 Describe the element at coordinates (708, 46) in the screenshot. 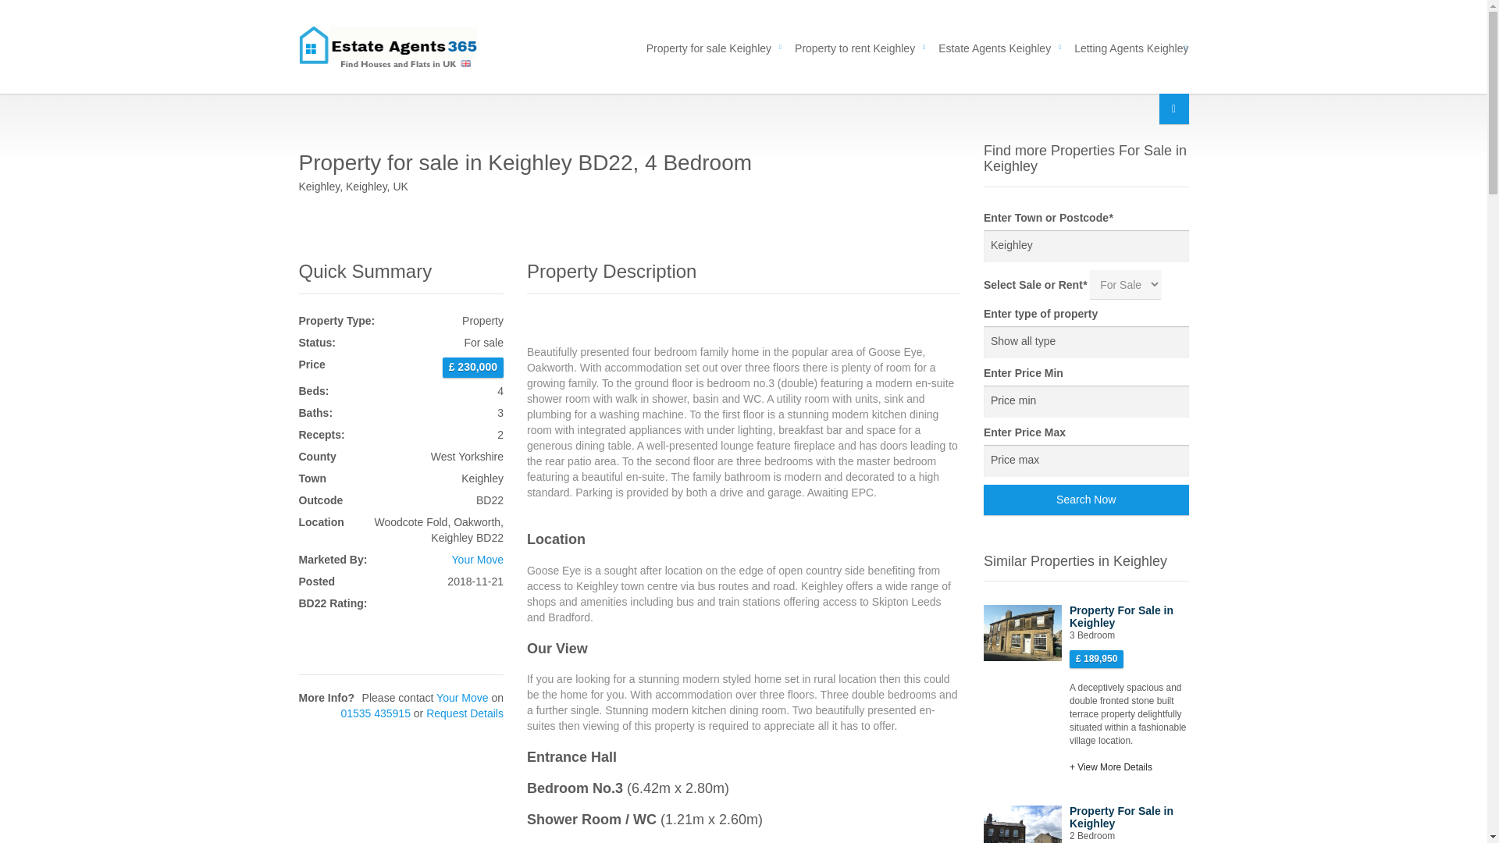

I see `Property for sale Keighley` at that location.